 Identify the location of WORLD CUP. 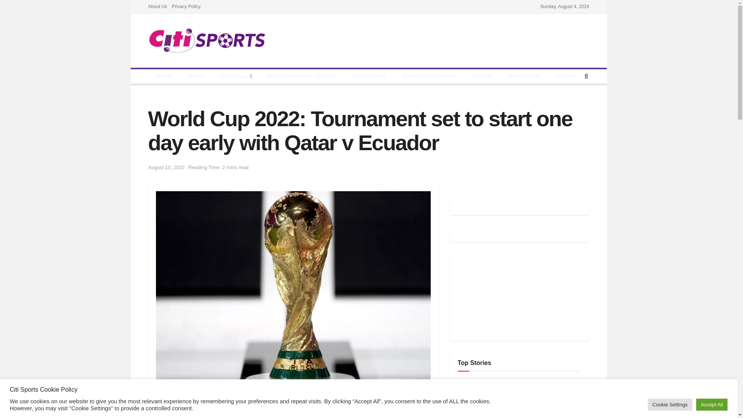
(524, 77).